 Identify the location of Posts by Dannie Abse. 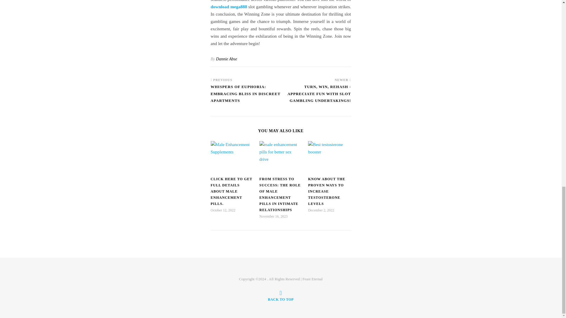
(226, 59).